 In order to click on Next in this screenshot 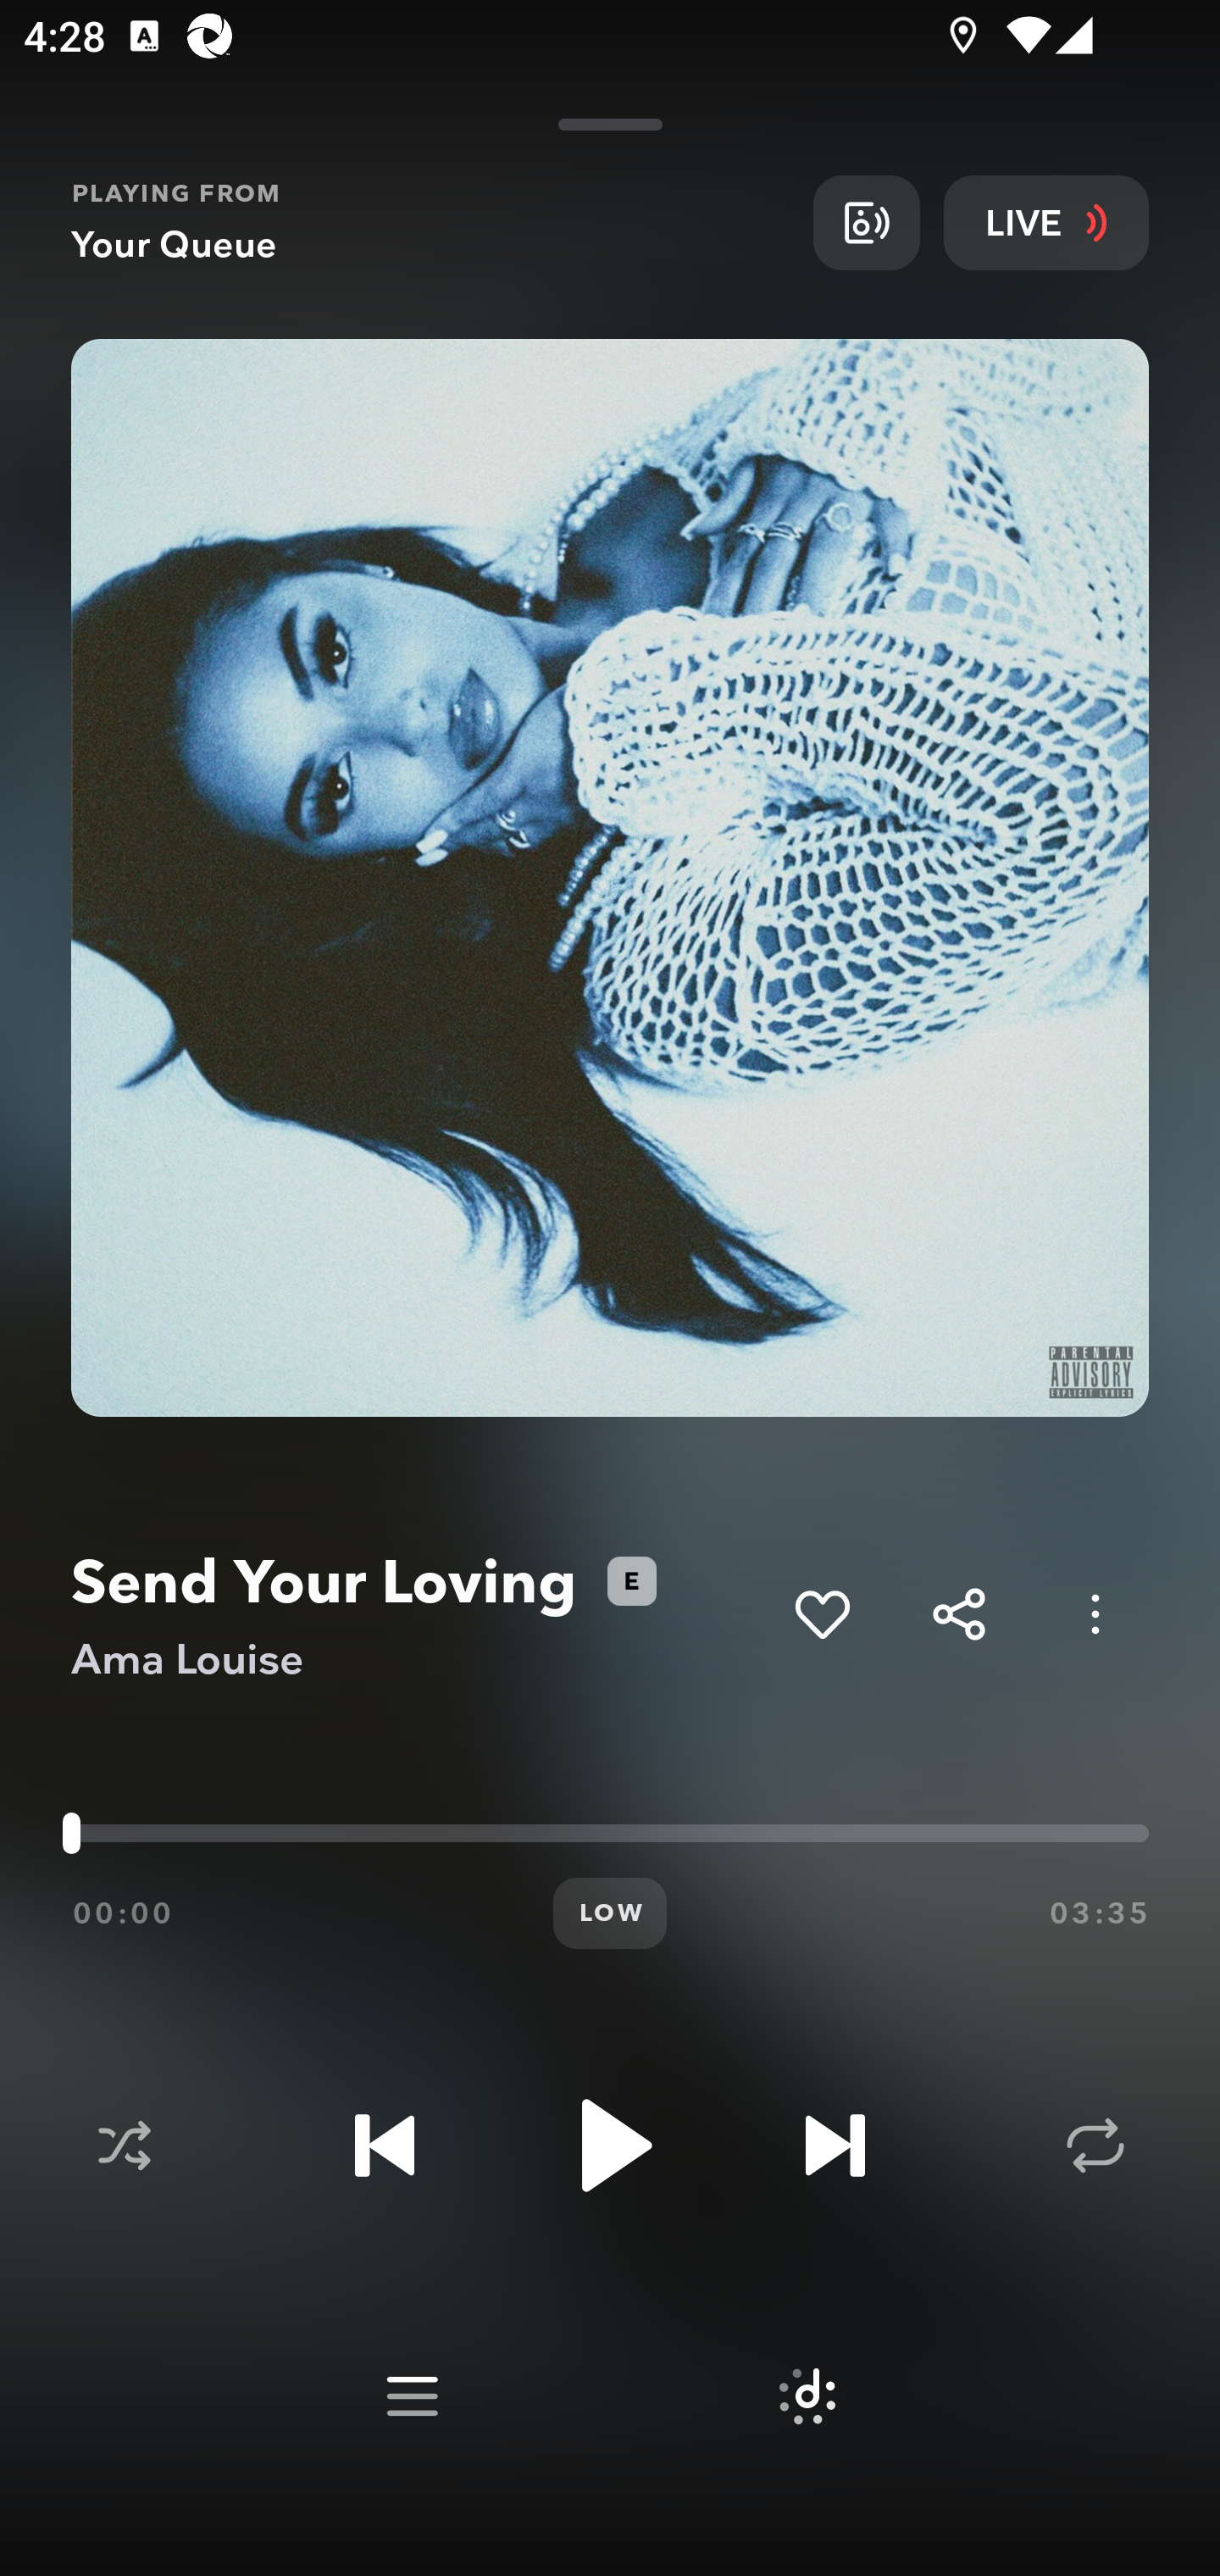, I will do `click(835, 2146)`.